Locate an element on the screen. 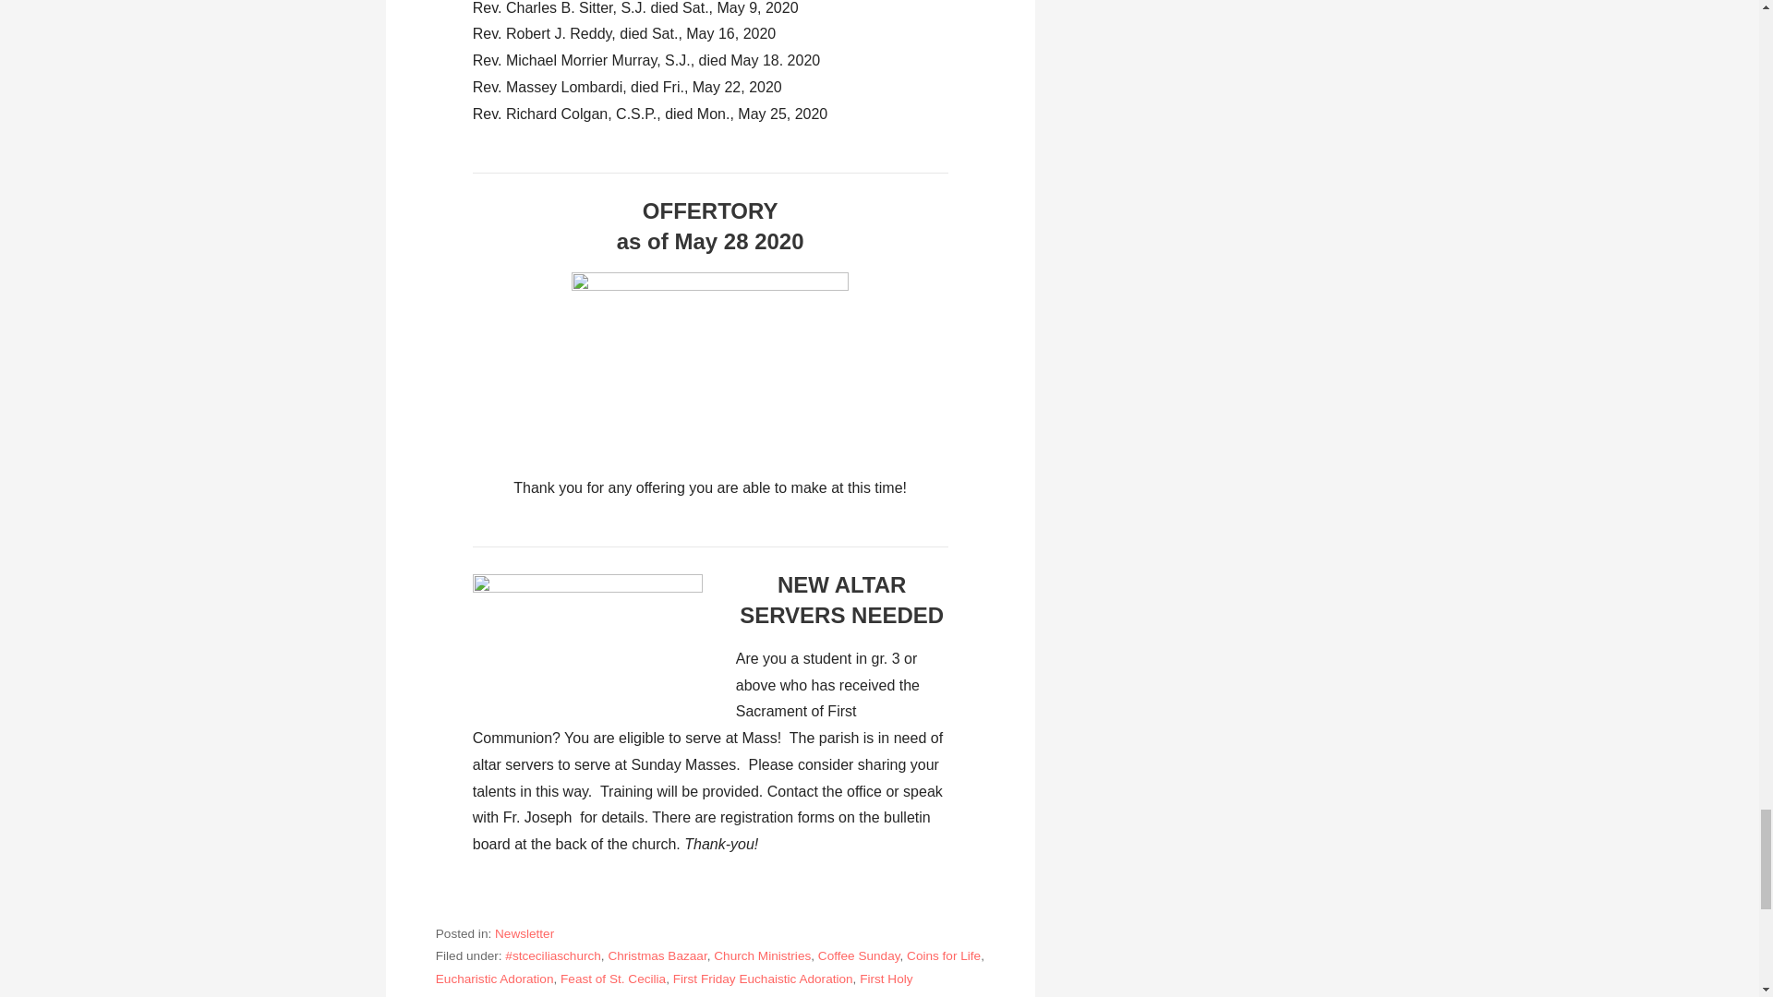  Feast of St. Cecilia is located at coordinates (613, 979).